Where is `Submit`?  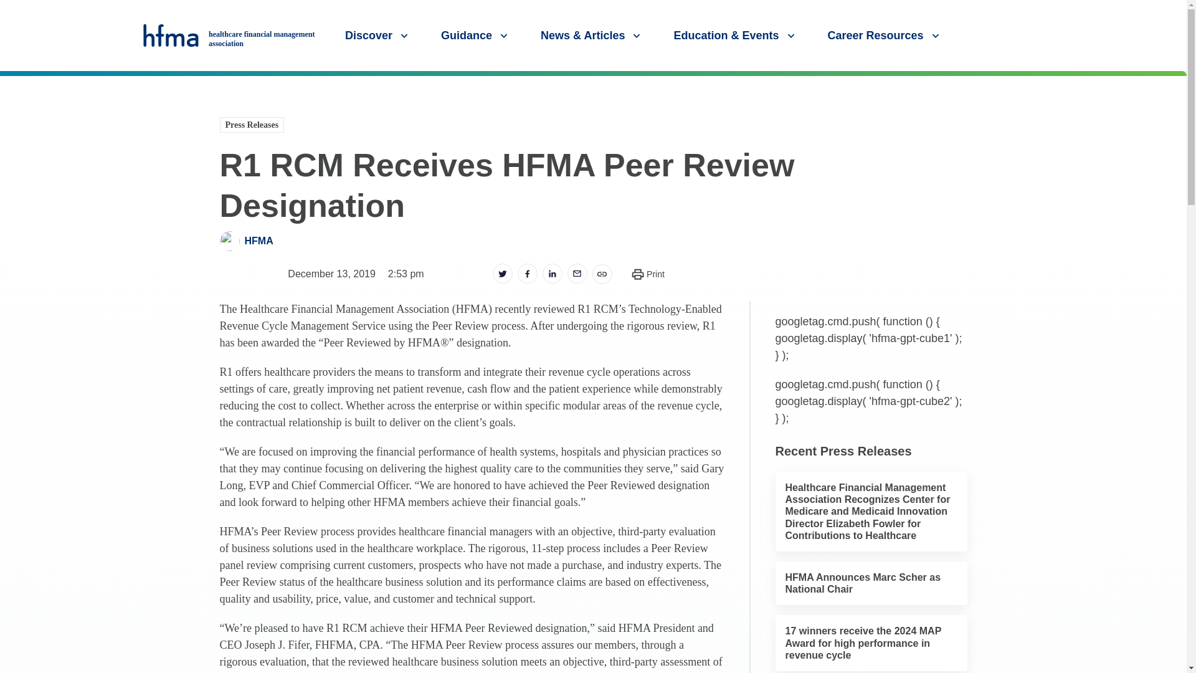
Submit is located at coordinates (1172, 83).